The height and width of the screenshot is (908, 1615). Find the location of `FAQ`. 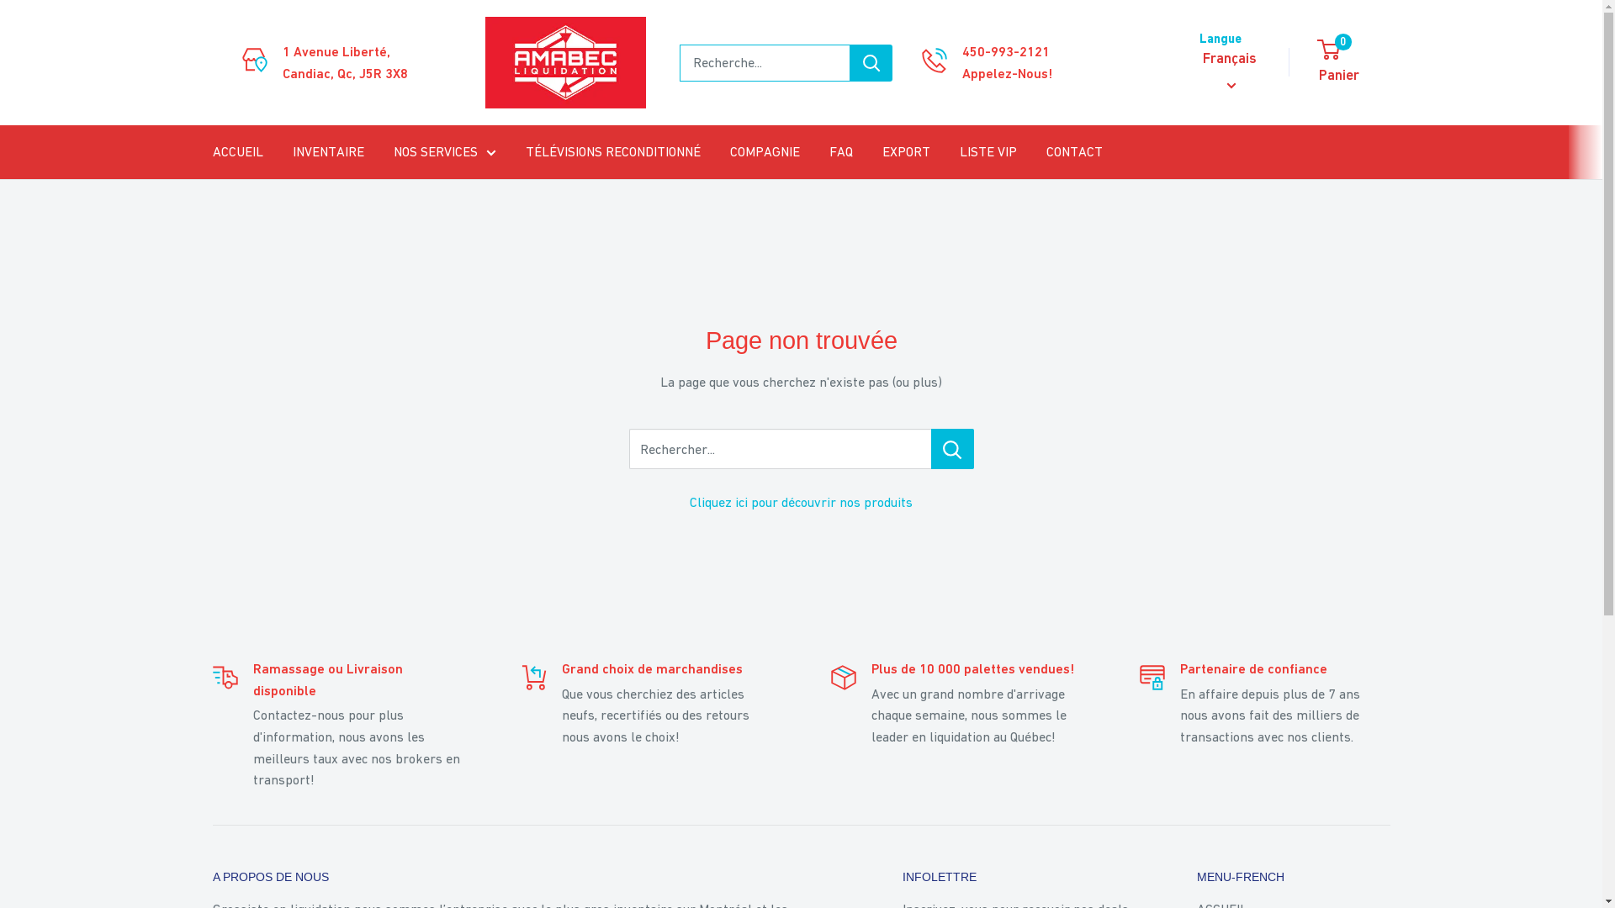

FAQ is located at coordinates (841, 152).